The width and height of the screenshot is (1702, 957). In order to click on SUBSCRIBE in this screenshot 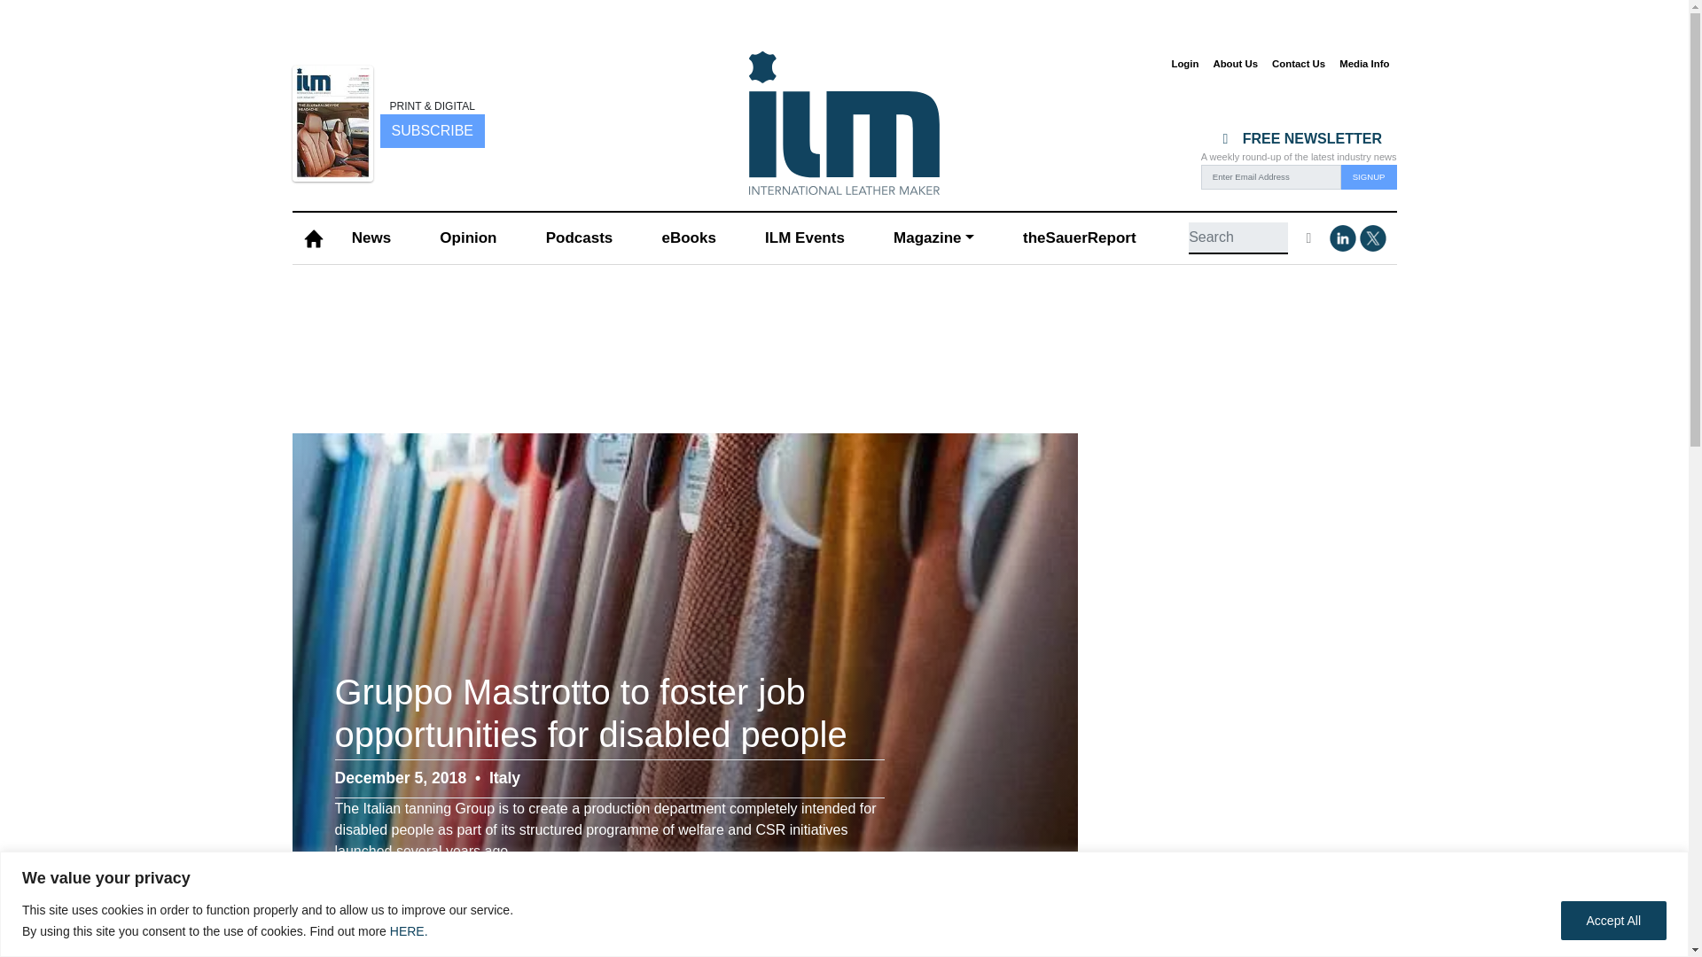, I will do `click(431, 131)`.